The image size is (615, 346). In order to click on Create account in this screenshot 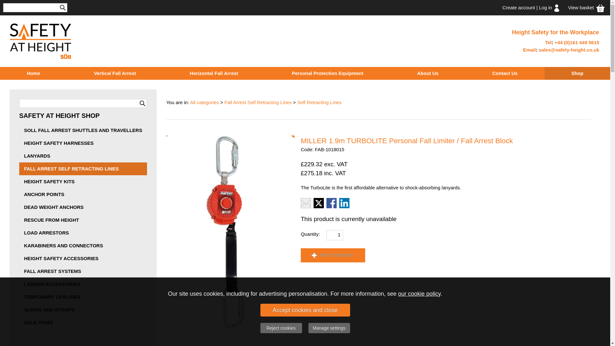, I will do `click(519, 8)`.